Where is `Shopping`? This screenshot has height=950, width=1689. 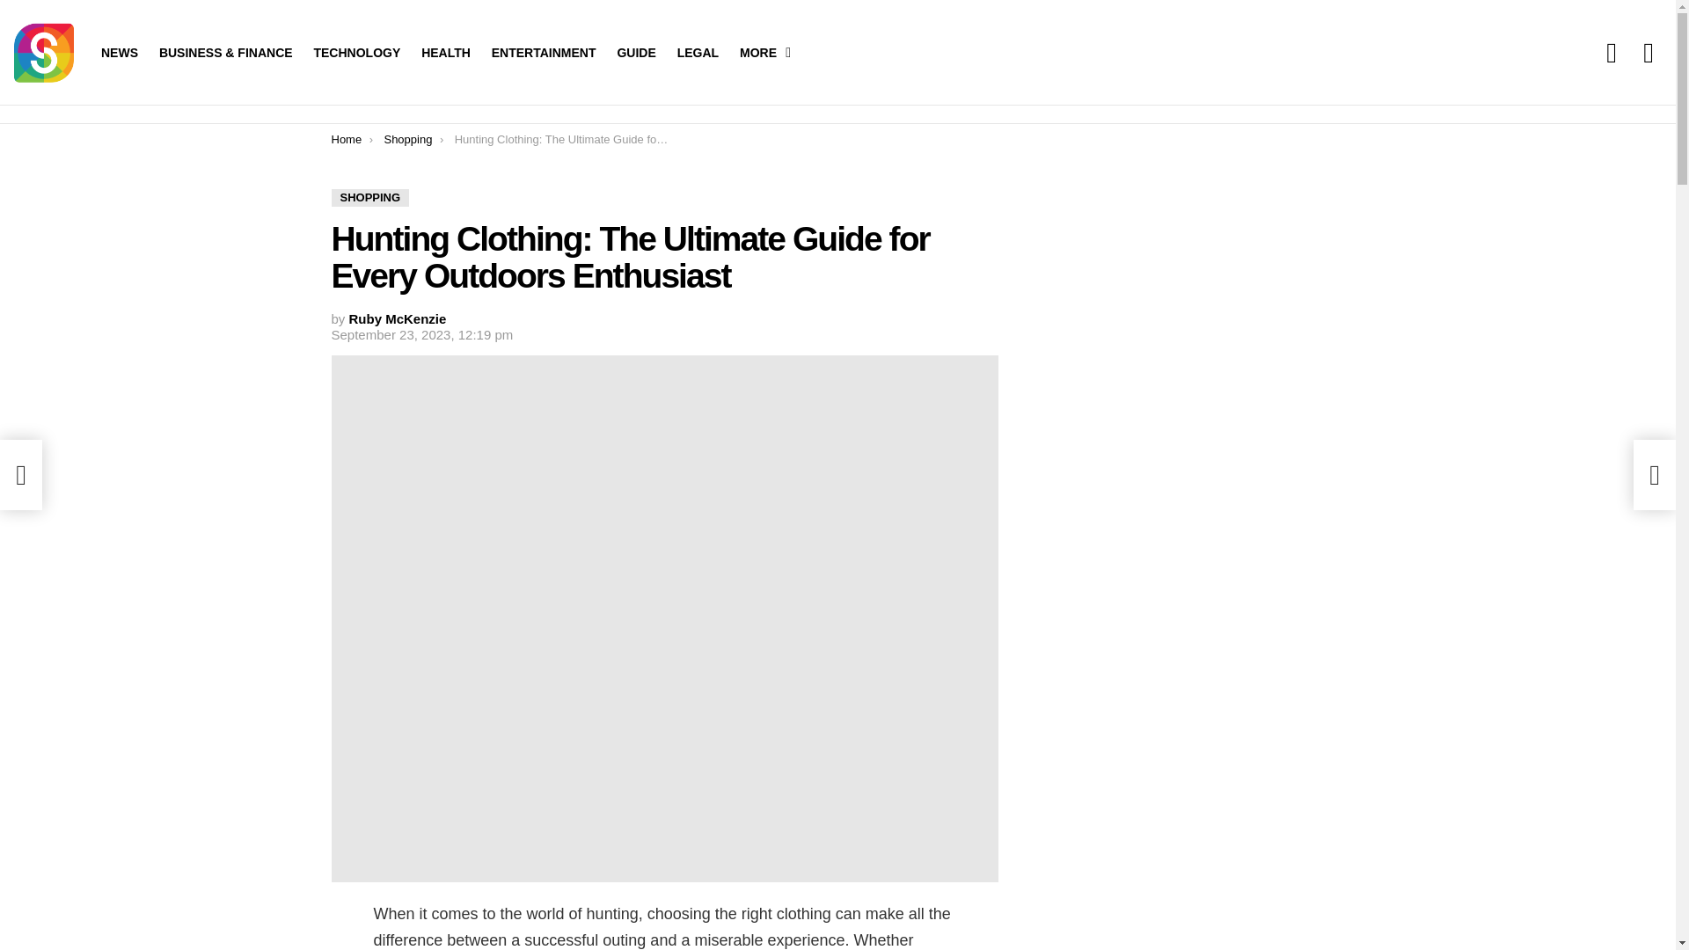
Shopping is located at coordinates (407, 139).